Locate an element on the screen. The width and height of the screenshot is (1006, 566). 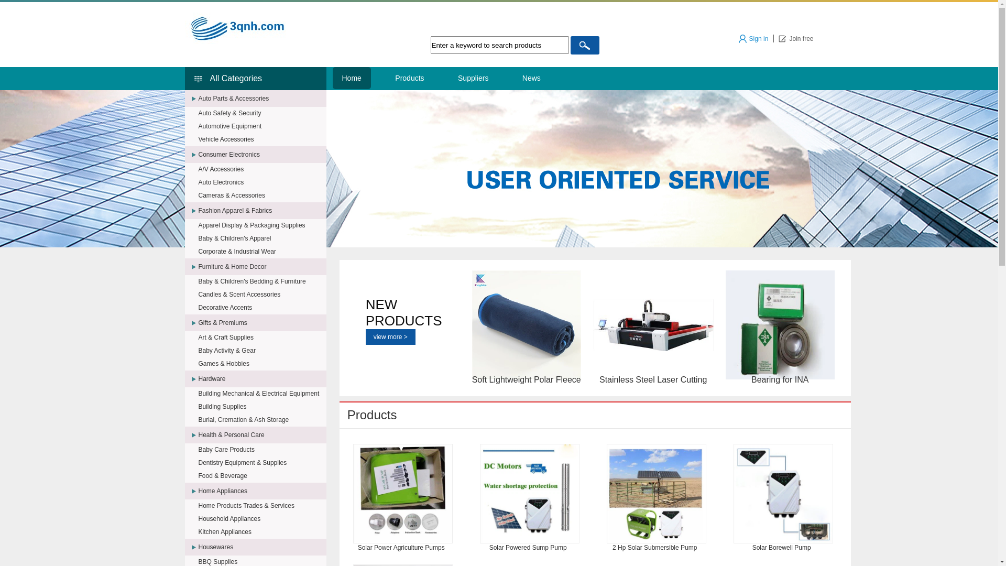
Corporate & Industrial Wear is located at coordinates (262, 252).